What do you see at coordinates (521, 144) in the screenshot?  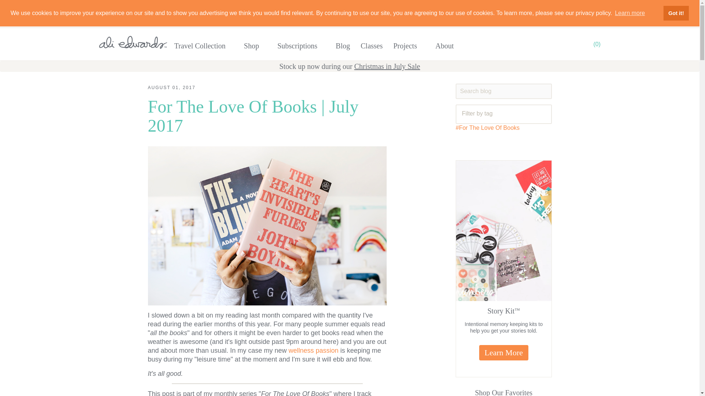 I see `Find us on Instagram` at bounding box center [521, 144].